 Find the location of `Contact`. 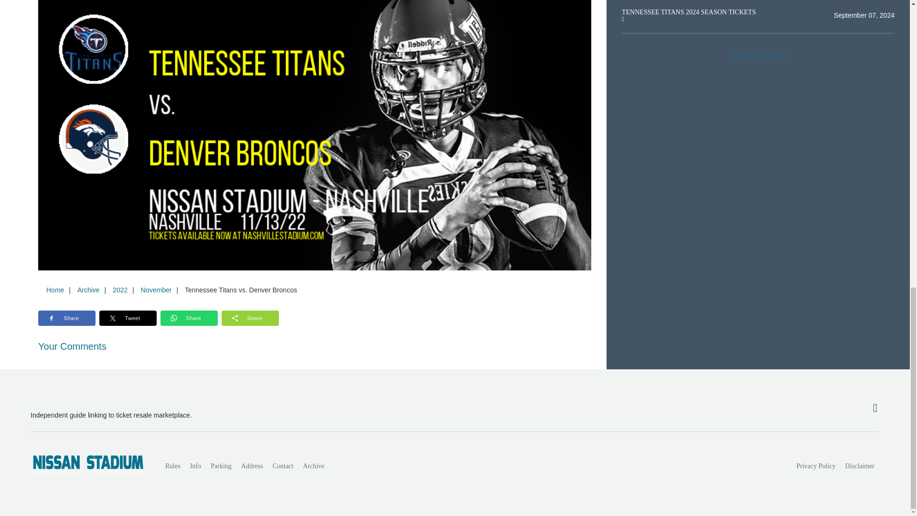

Contact is located at coordinates (283, 466).